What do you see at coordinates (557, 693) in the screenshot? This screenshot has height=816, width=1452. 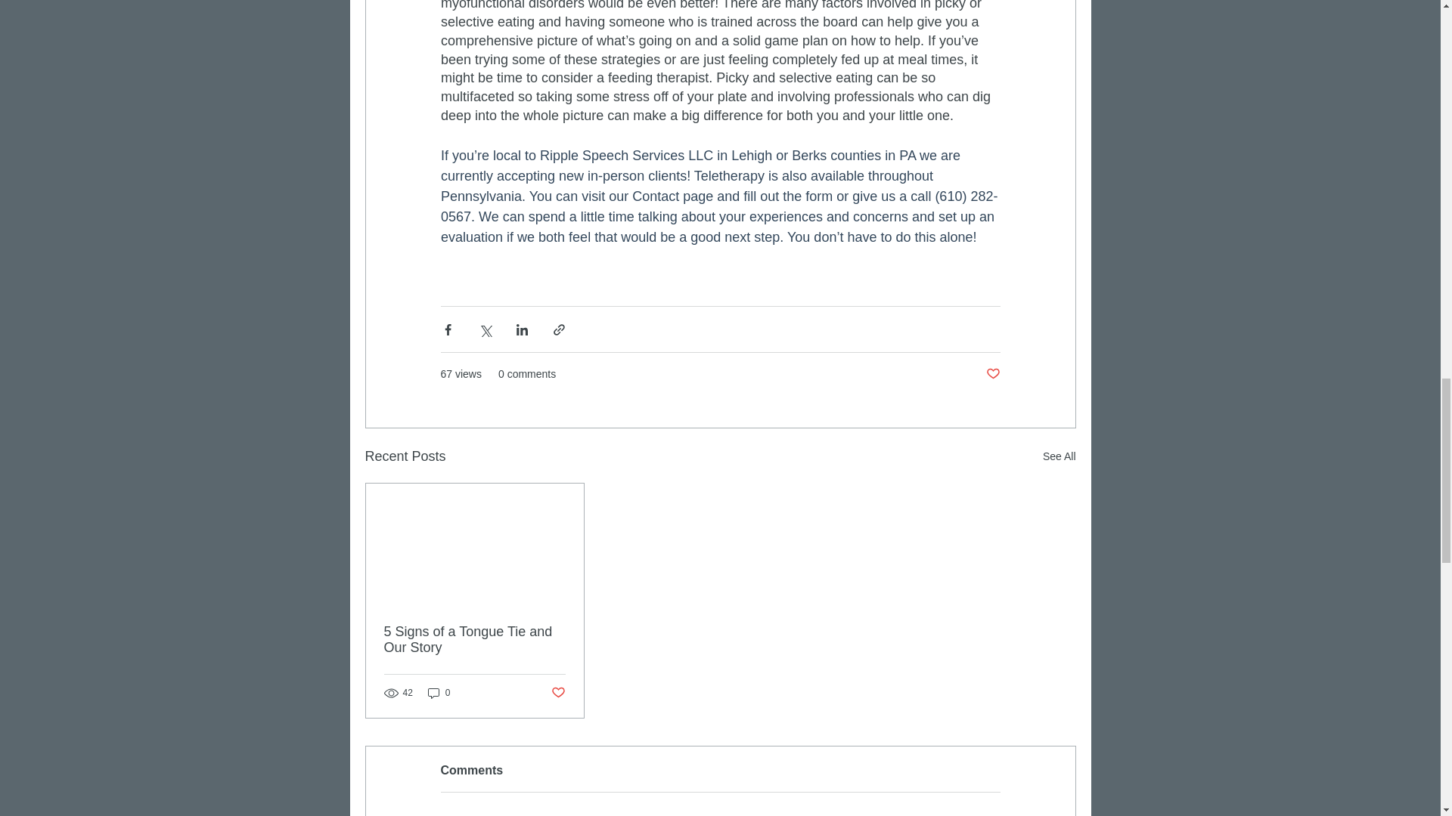 I see `Post not marked as liked` at bounding box center [557, 693].